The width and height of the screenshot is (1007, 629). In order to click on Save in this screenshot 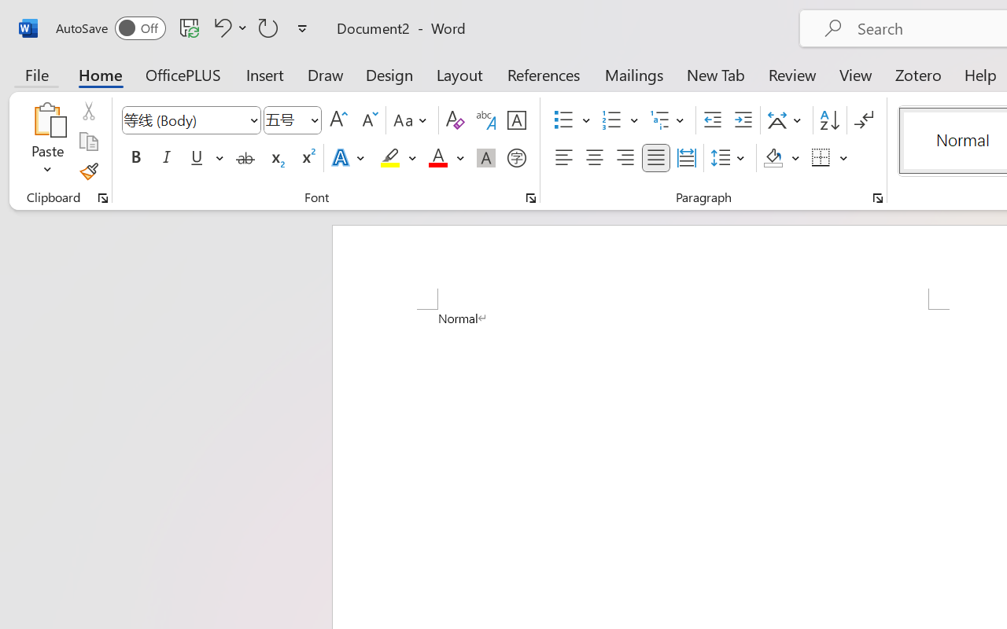, I will do `click(190, 28)`.